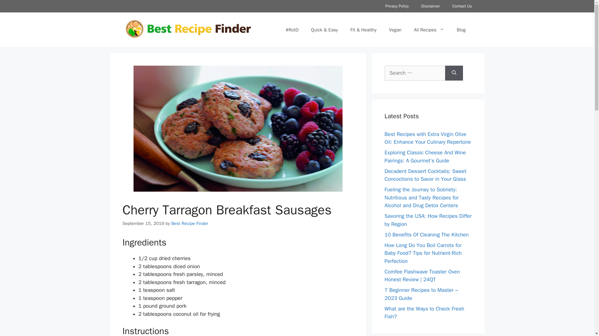 Image resolution: width=599 pixels, height=336 pixels. What do you see at coordinates (397, 6) in the screenshot?
I see `Privacy Policy` at bounding box center [397, 6].